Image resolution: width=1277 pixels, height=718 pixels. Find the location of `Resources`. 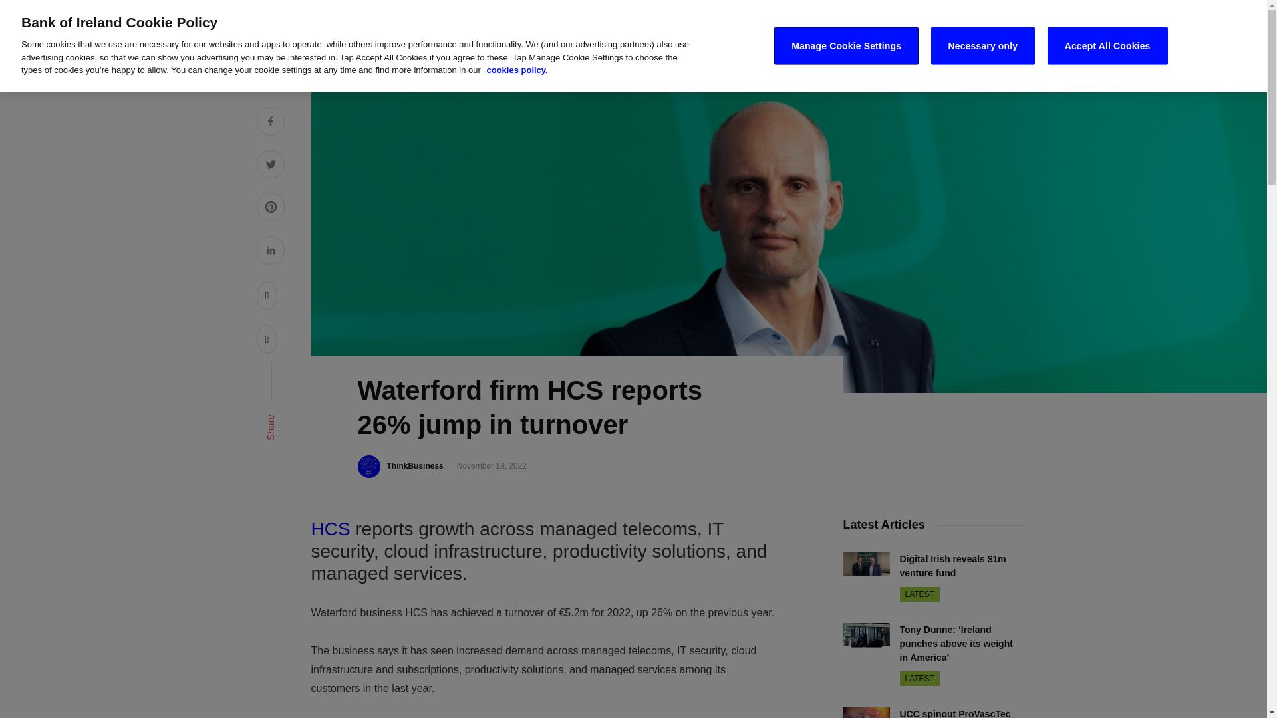

Resources is located at coordinates (830, 30).